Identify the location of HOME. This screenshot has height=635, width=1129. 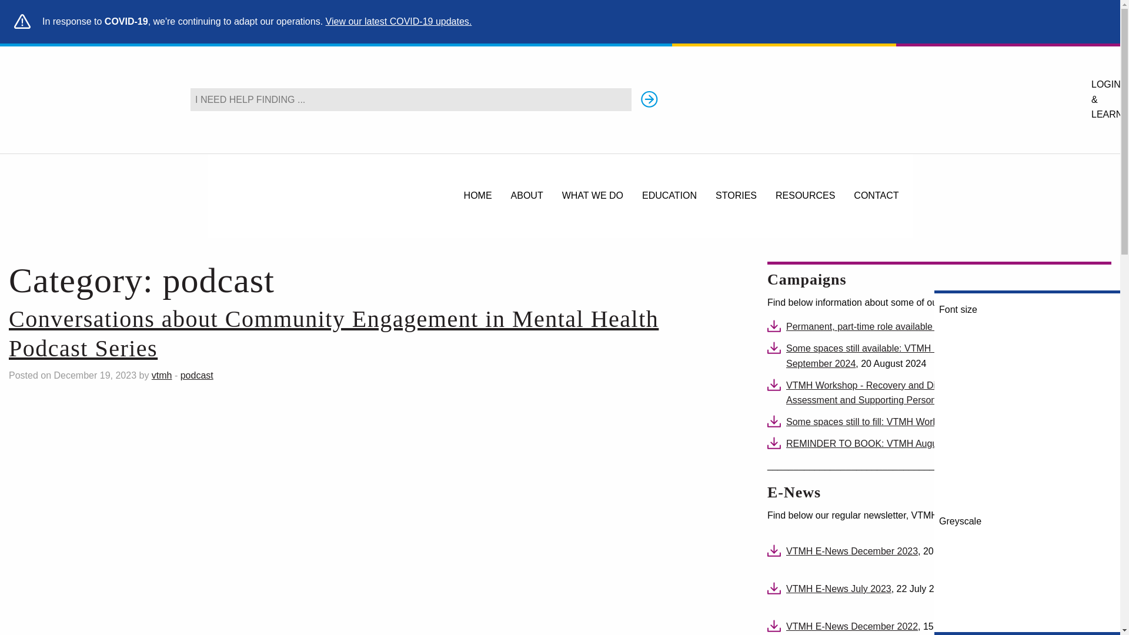
(477, 196).